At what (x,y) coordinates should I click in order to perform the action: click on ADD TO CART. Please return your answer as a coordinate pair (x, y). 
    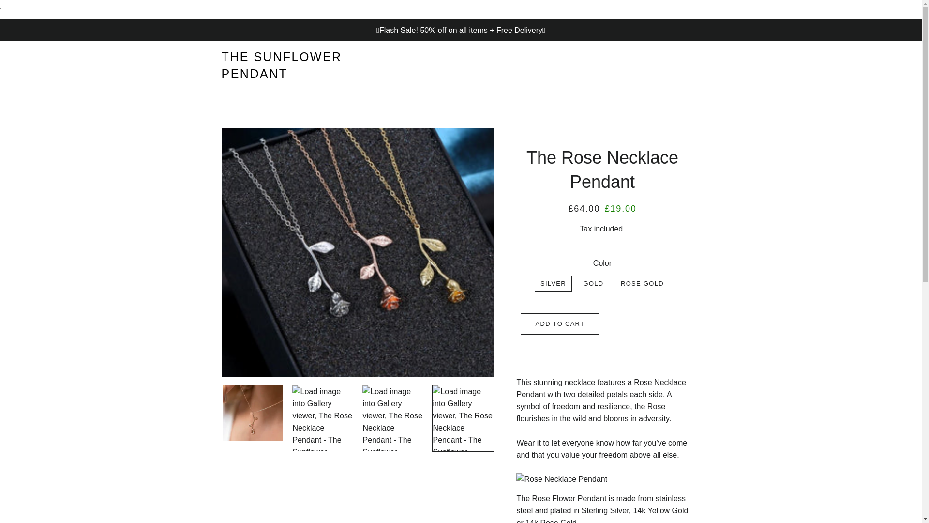
    Looking at the image, I should click on (560, 323).